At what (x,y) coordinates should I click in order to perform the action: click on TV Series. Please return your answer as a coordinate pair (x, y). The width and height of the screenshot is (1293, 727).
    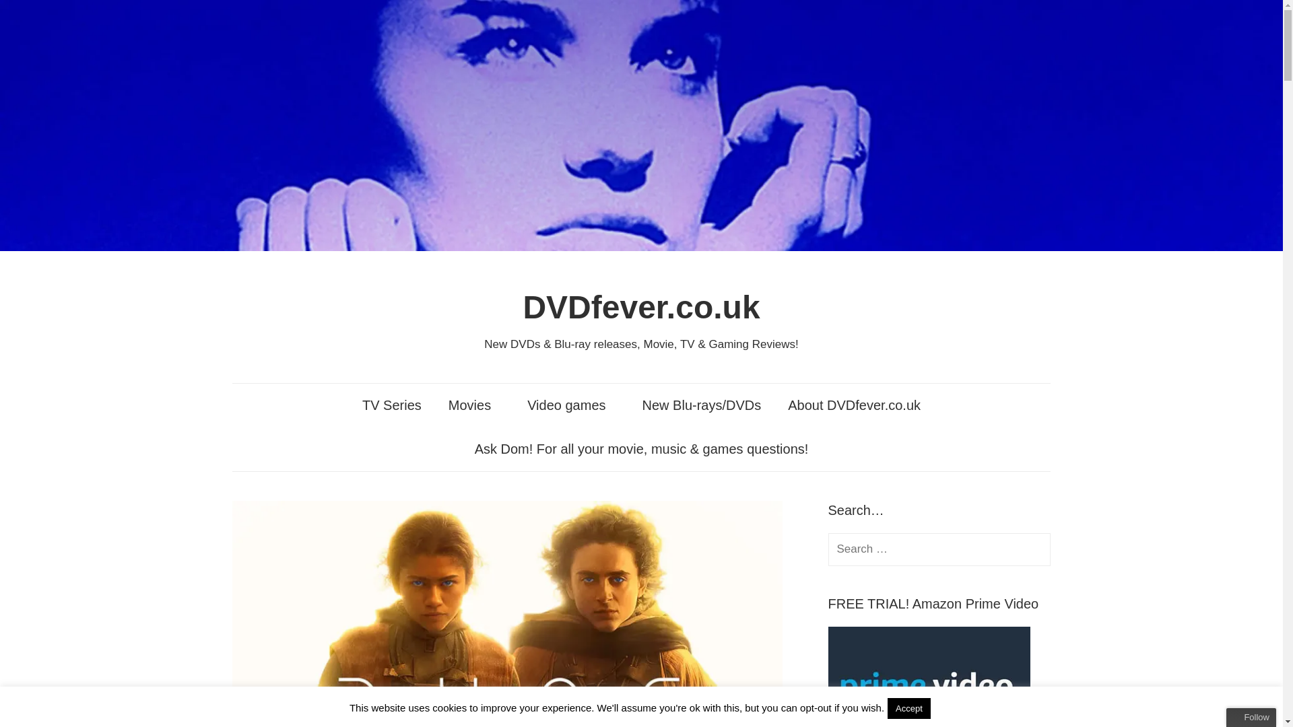
    Looking at the image, I should click on (392, 405).